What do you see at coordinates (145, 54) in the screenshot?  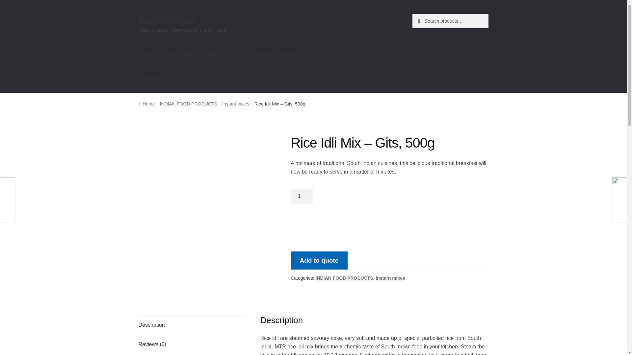 I see `Home` at bounding box center [145, 54].